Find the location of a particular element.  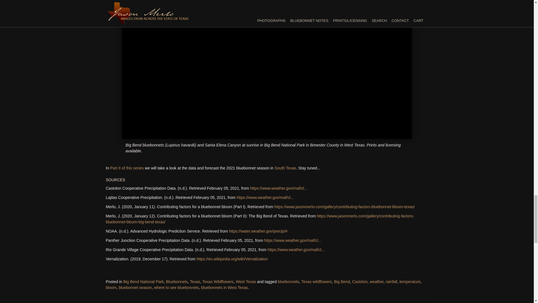

Big Bend is located at coordinates (342, 281).